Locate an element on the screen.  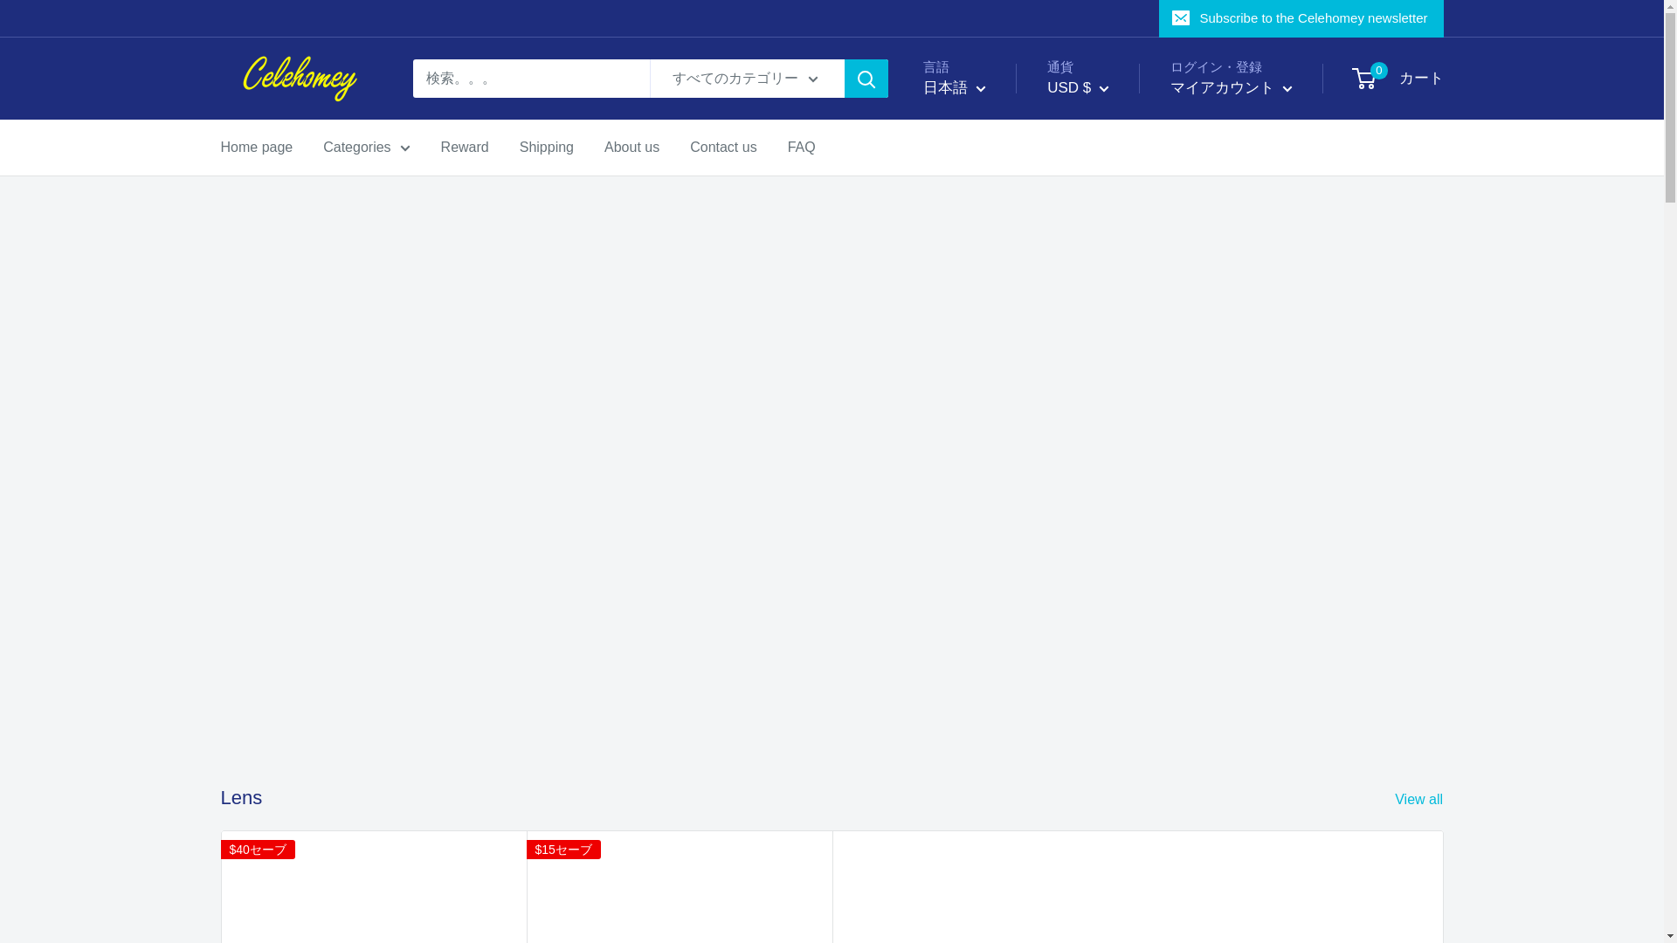
fr is located at coordinates (964, 166).